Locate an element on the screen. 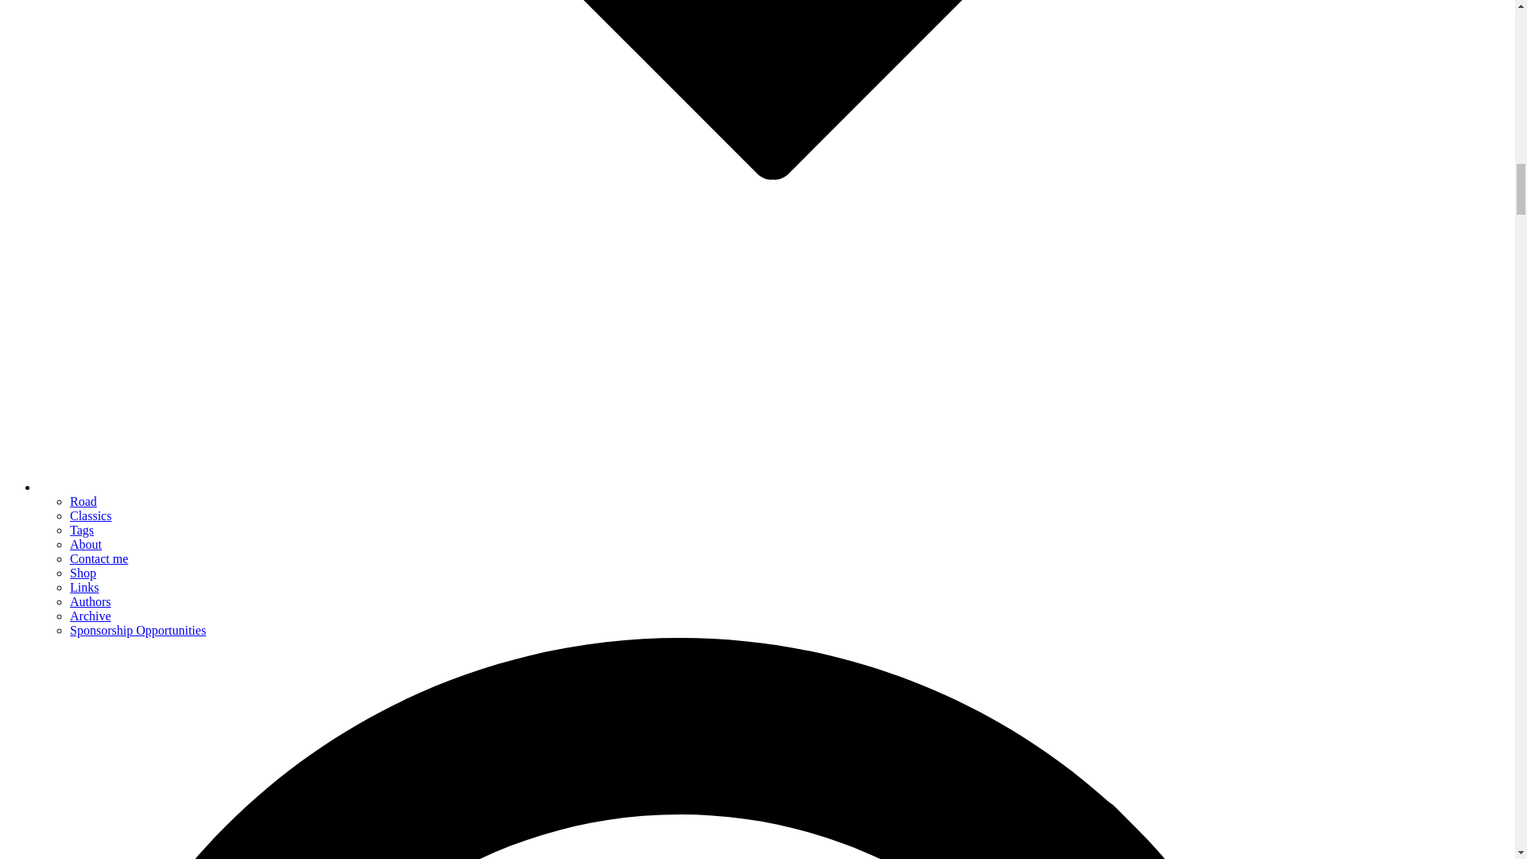  Sponsorship Opportunities is located at coordinates (138, 630).